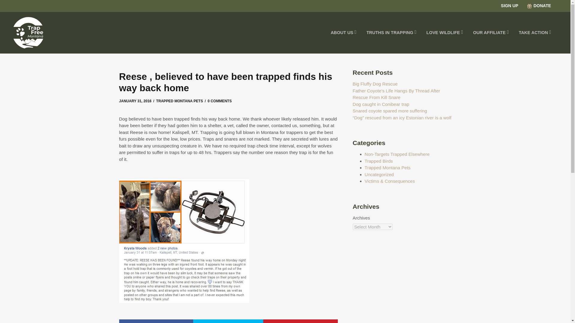 This screenshot has height=323, width=575. I want to click on Share page on Facebook, so click(156, 321).